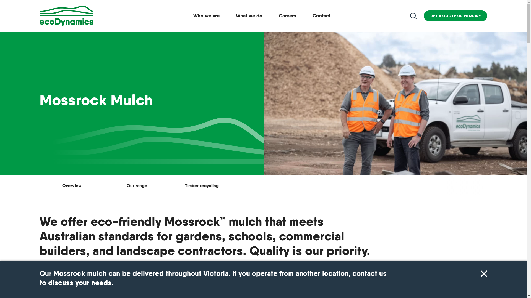 The height and width of the screenshot is (298, 531). I want to click on Overview, so click(72, 185).